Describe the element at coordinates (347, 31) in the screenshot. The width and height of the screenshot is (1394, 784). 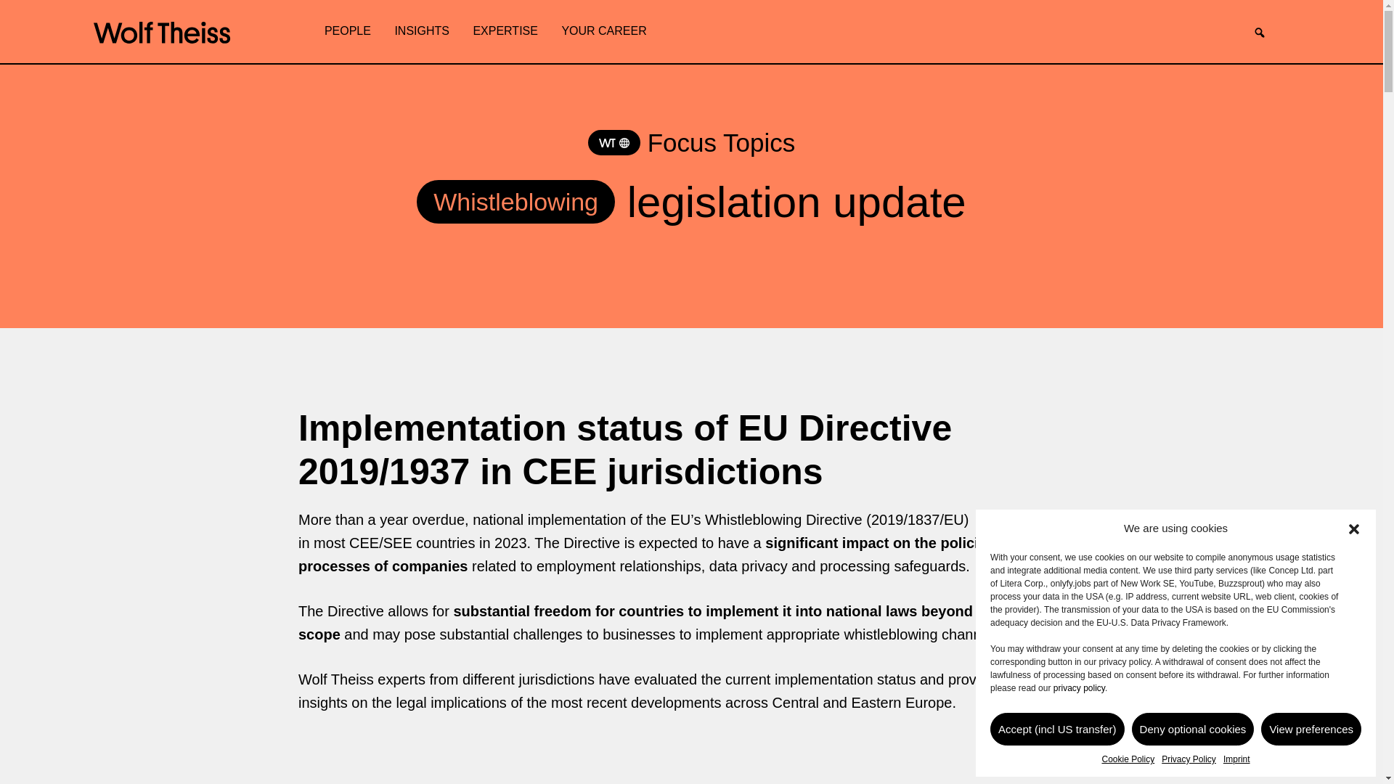
I see `PEOPLE` at that location.